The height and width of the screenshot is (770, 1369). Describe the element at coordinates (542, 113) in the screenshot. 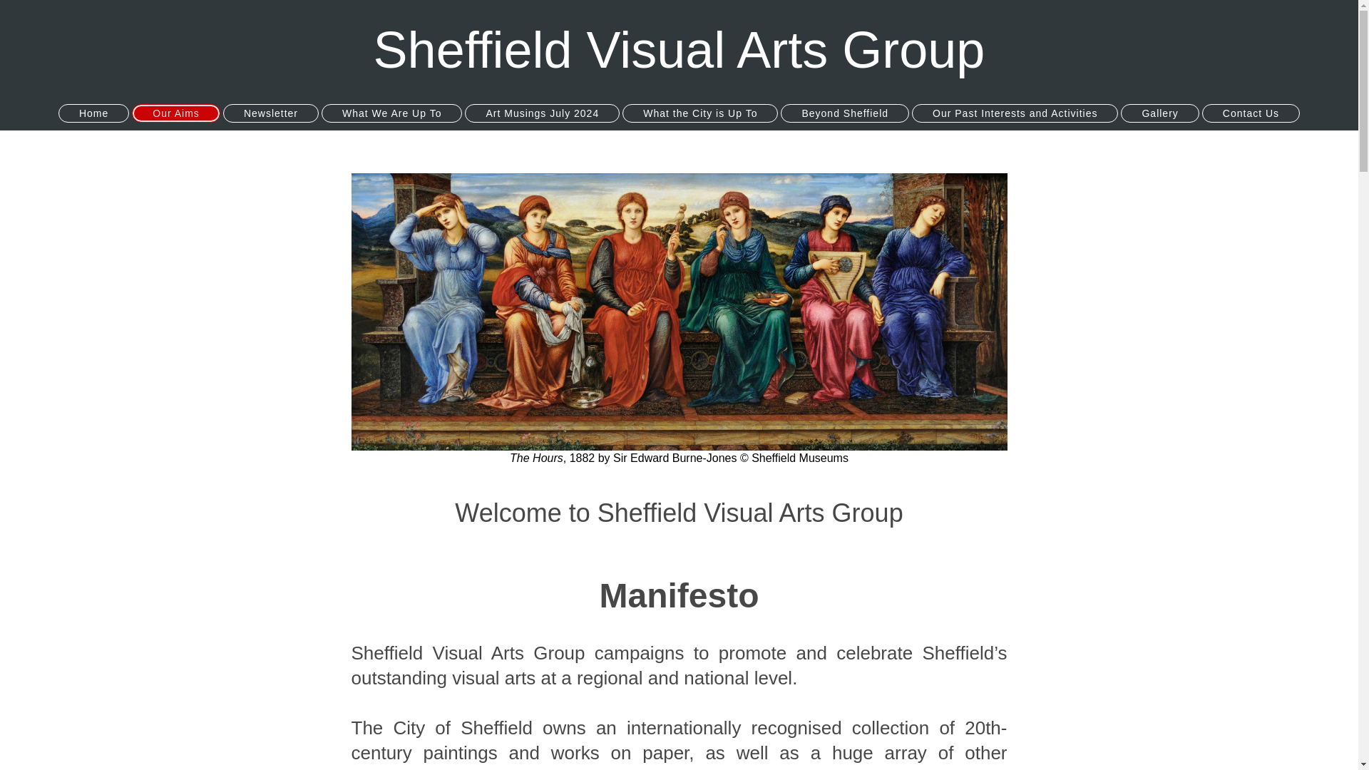

I see `Art Musings July 2024` at that location.